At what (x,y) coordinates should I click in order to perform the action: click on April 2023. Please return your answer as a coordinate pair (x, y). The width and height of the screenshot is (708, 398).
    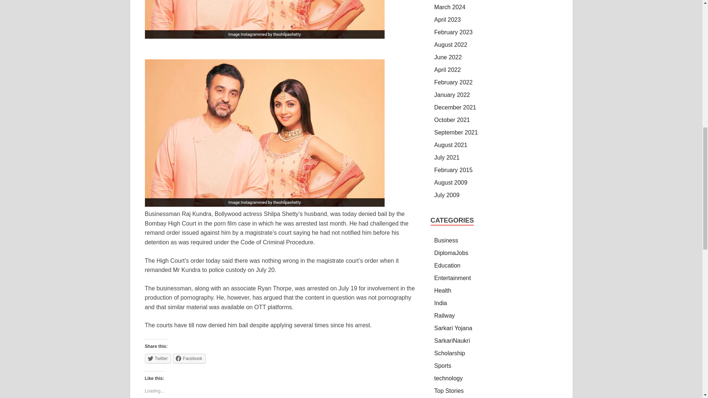
    Looking at the image, I should click on (448, 20).